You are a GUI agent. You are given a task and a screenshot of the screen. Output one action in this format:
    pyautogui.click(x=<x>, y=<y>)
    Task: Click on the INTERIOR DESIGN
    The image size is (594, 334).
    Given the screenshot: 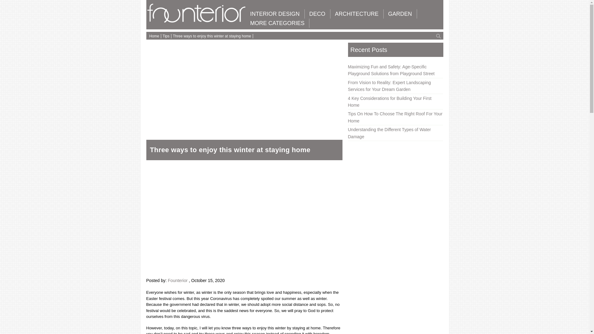 What is the action you would take?
    pyautogui.click(x=275, y=14)
    